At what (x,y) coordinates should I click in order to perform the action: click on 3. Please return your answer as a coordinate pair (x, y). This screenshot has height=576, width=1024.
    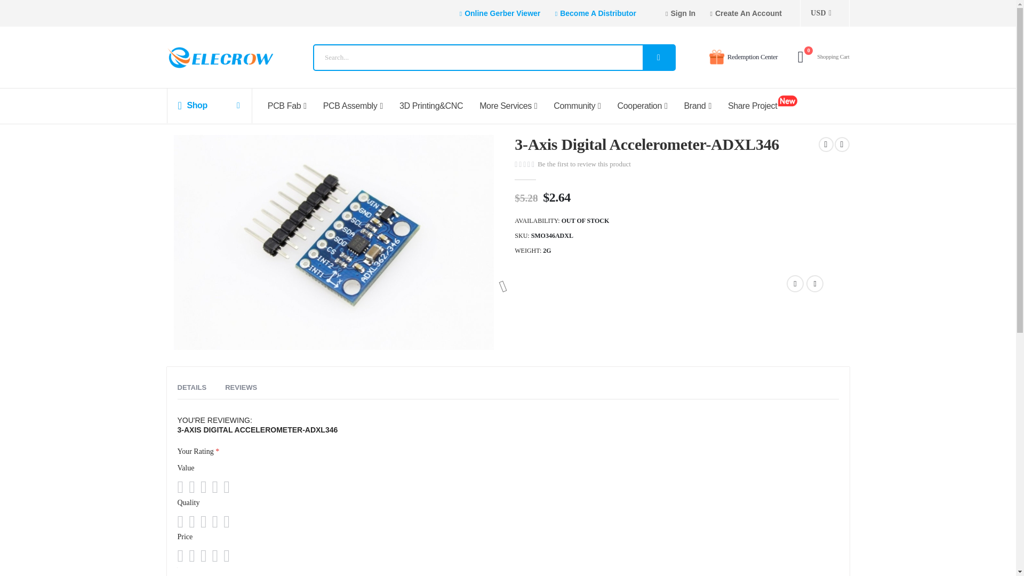
    Looking at the image, I should click on (746, 13).